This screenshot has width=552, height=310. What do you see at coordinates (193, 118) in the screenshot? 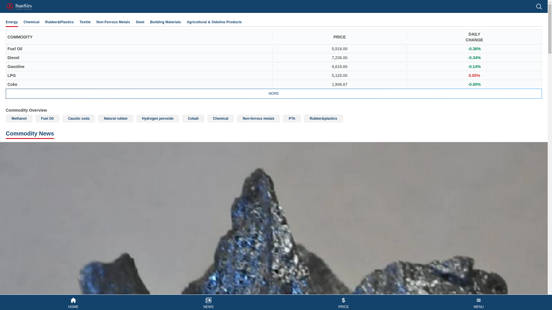
I see `Cobalt` at bounding box center [193, 118].